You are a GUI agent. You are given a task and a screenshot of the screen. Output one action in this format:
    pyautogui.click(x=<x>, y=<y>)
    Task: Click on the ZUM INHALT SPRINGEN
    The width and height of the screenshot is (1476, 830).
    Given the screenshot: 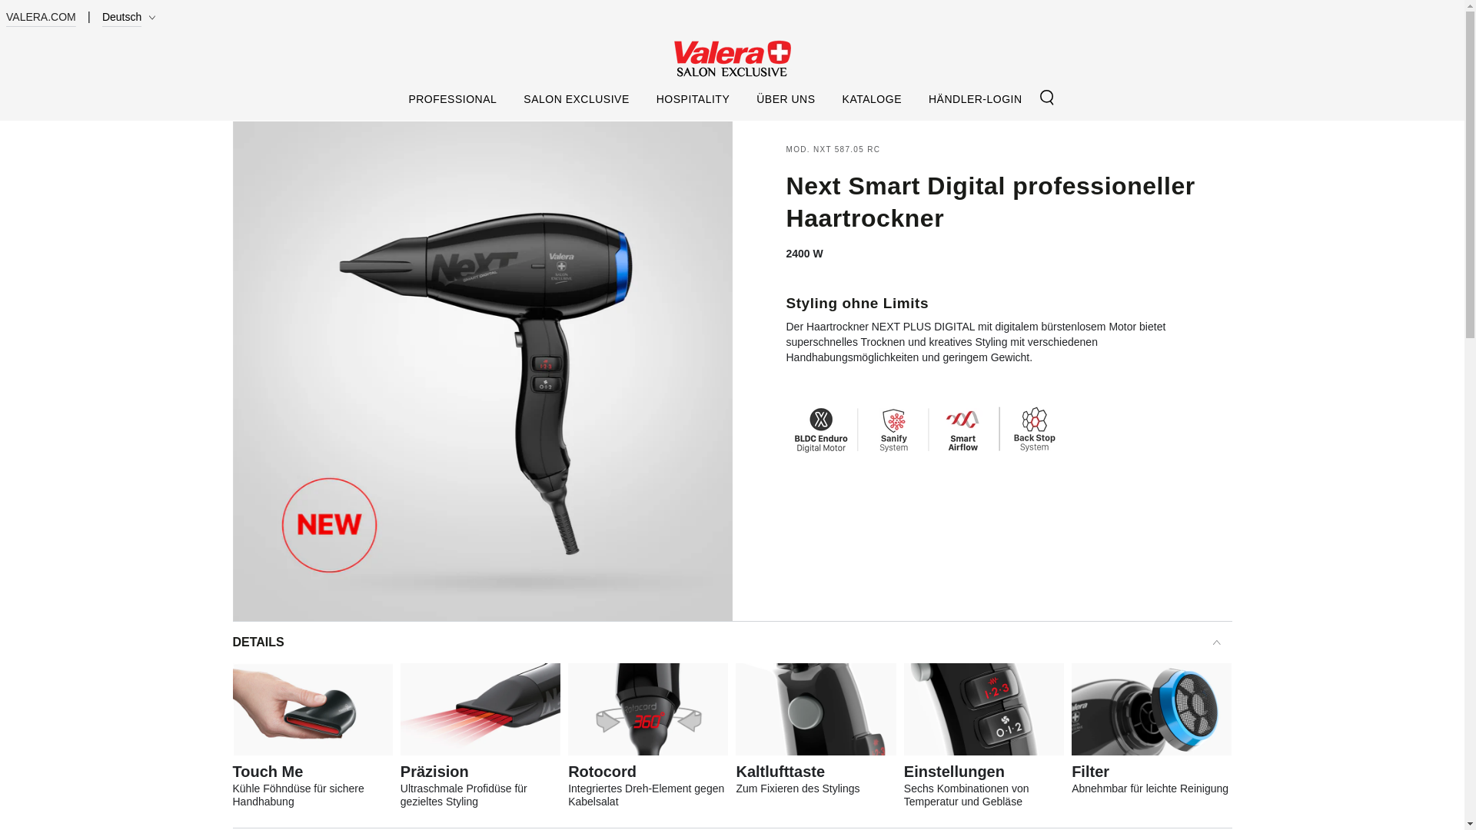 What is the action you would take?
    pyautogui.click(x=68, y=15)
    